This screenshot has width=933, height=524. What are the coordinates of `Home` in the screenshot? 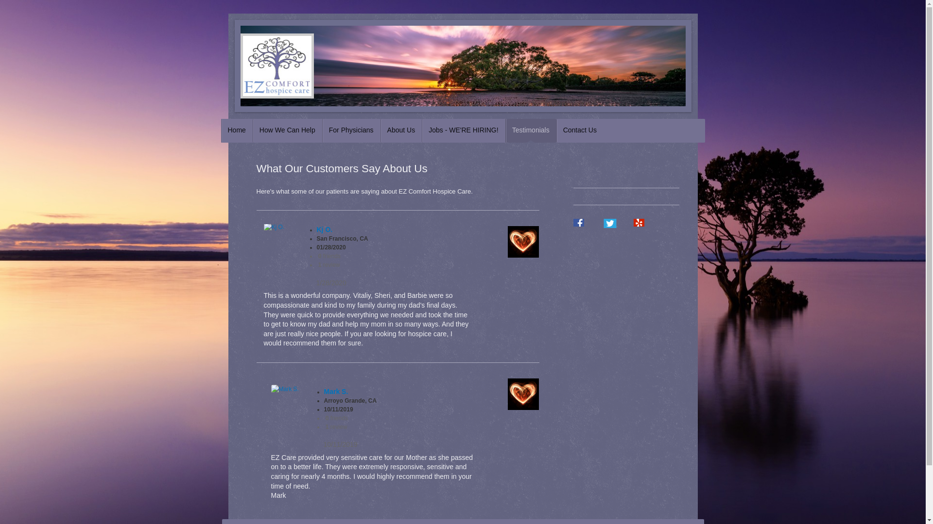 It's located at (236, 131).